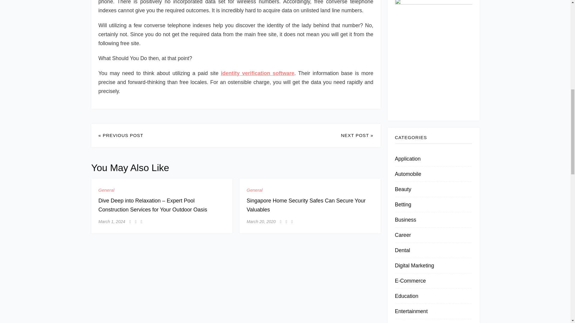  What do you see at coordinates (405, 220) in the screenshot?
I see `Business` at bounding box center [405, 220].